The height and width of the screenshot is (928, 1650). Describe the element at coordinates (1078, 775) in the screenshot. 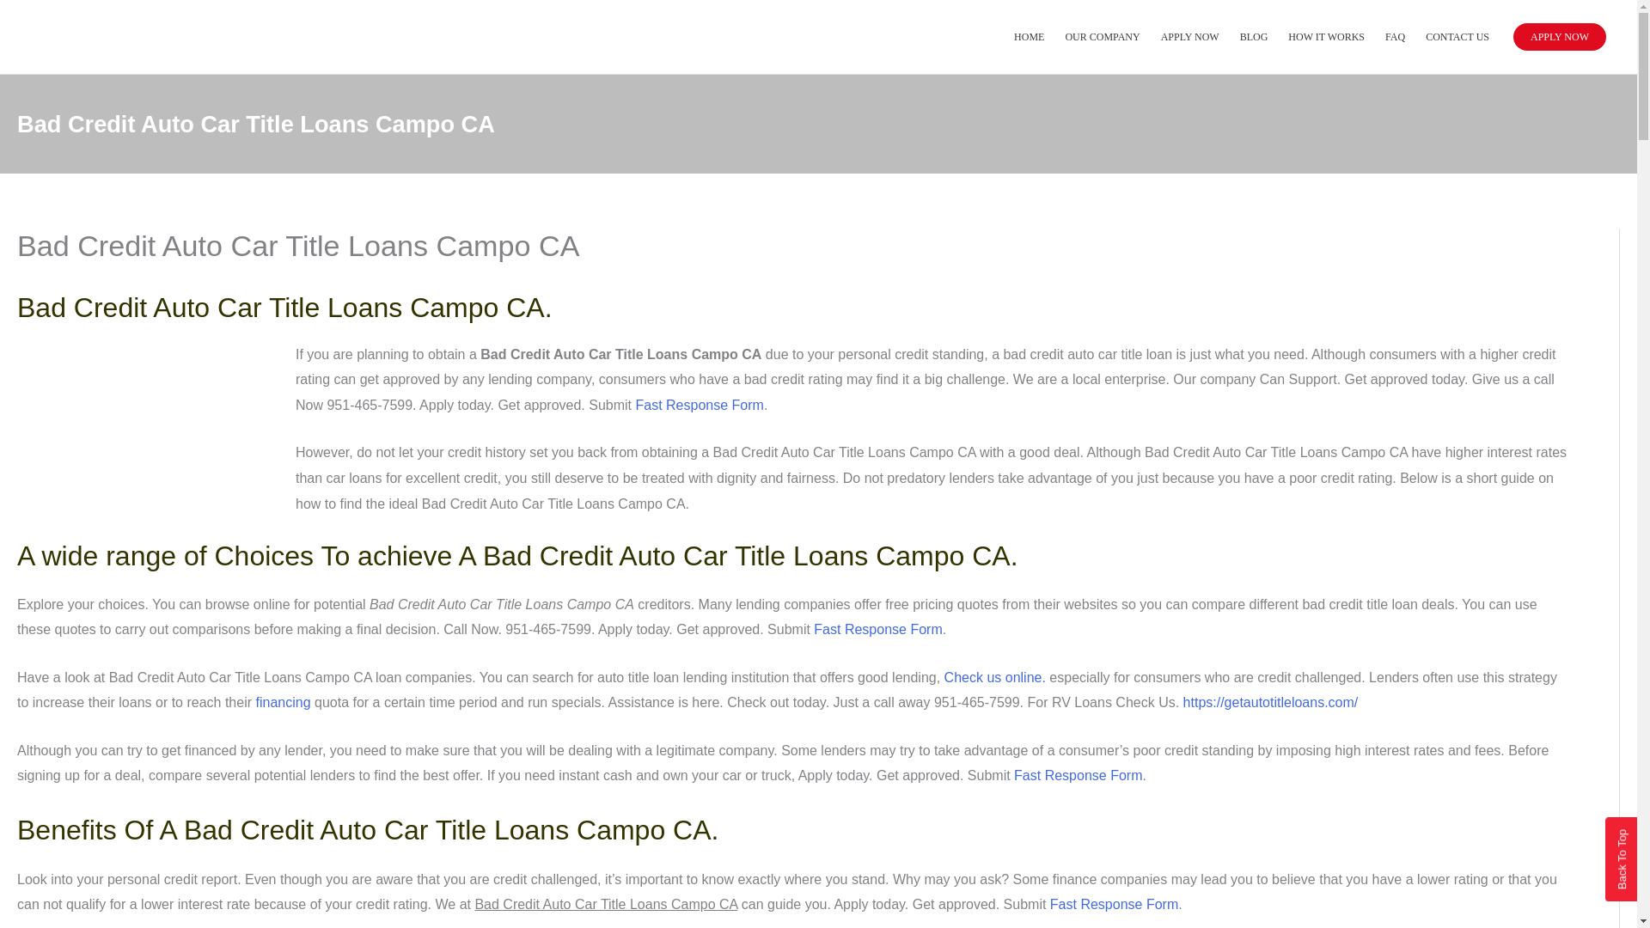

I see `Fast Response Form` at that location.